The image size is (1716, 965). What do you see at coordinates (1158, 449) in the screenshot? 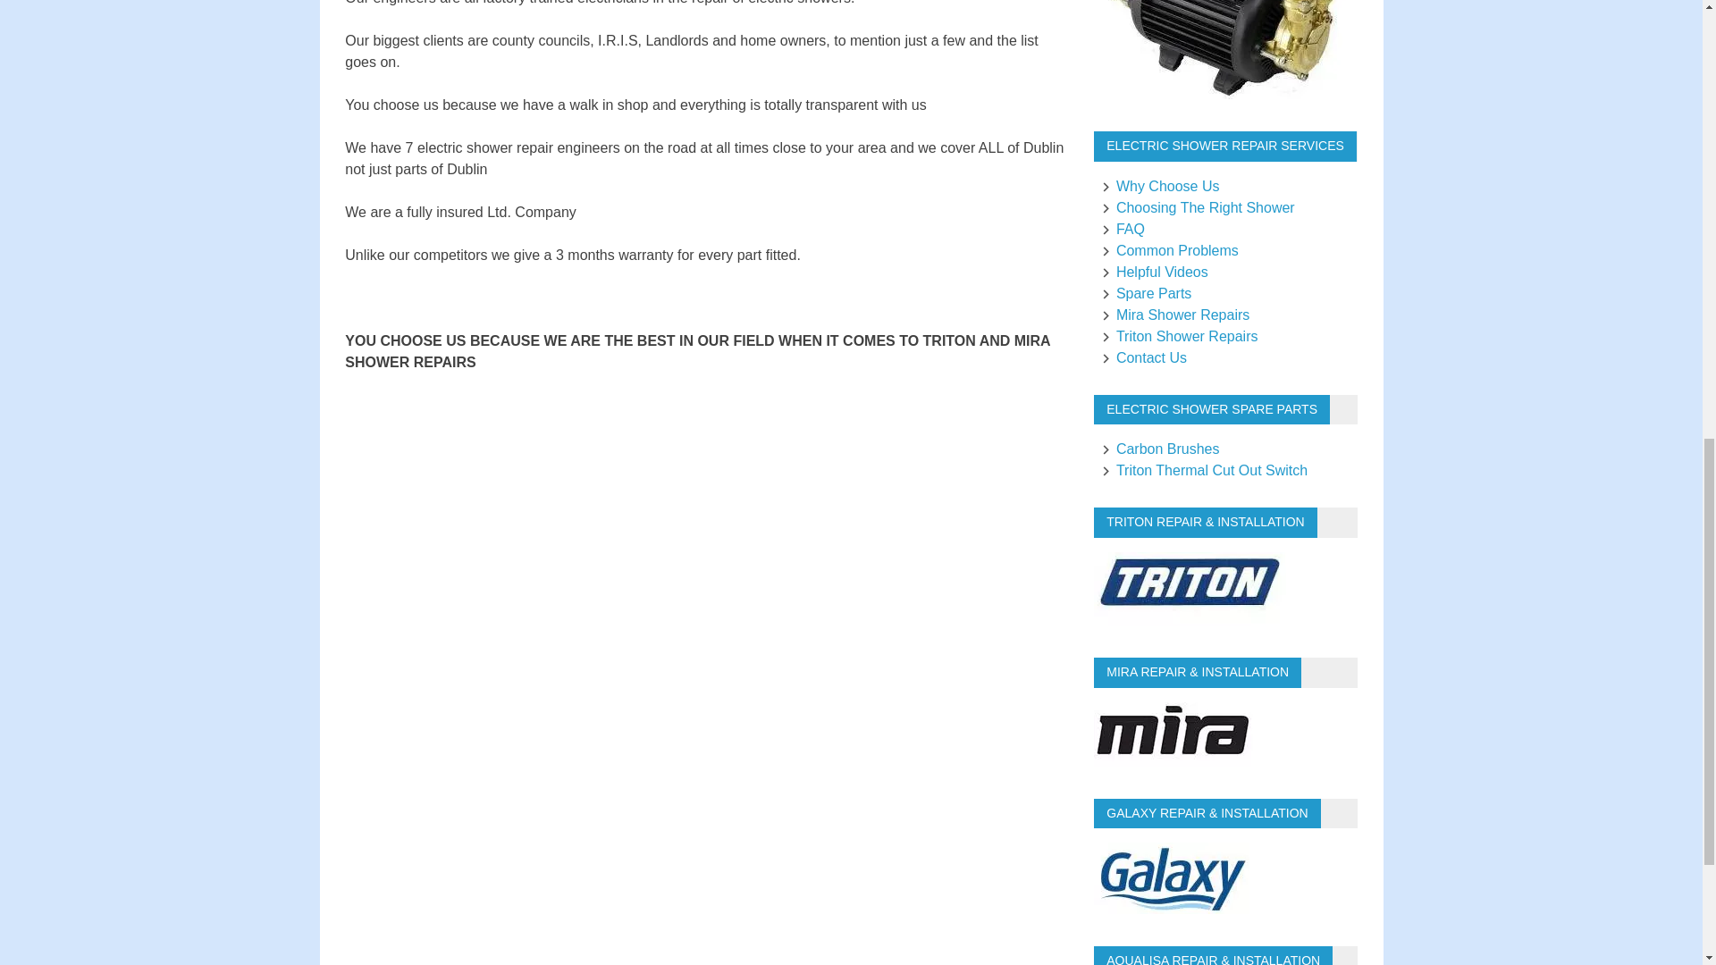
I see `Carbon Brushes` at bounding box center [1158, 449].